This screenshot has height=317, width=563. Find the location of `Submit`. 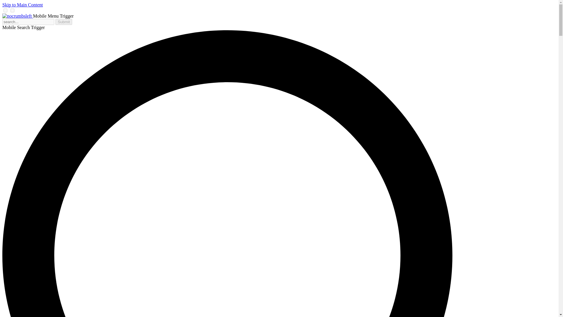

Submit is located at coordinates (63, 22).